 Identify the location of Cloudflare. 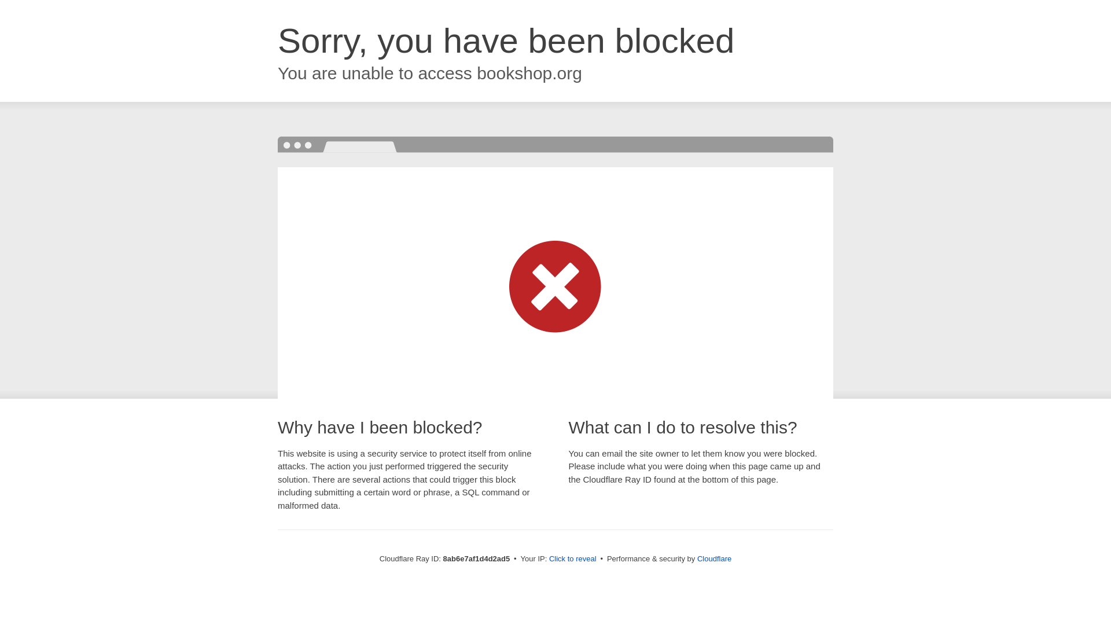
(714, 558).